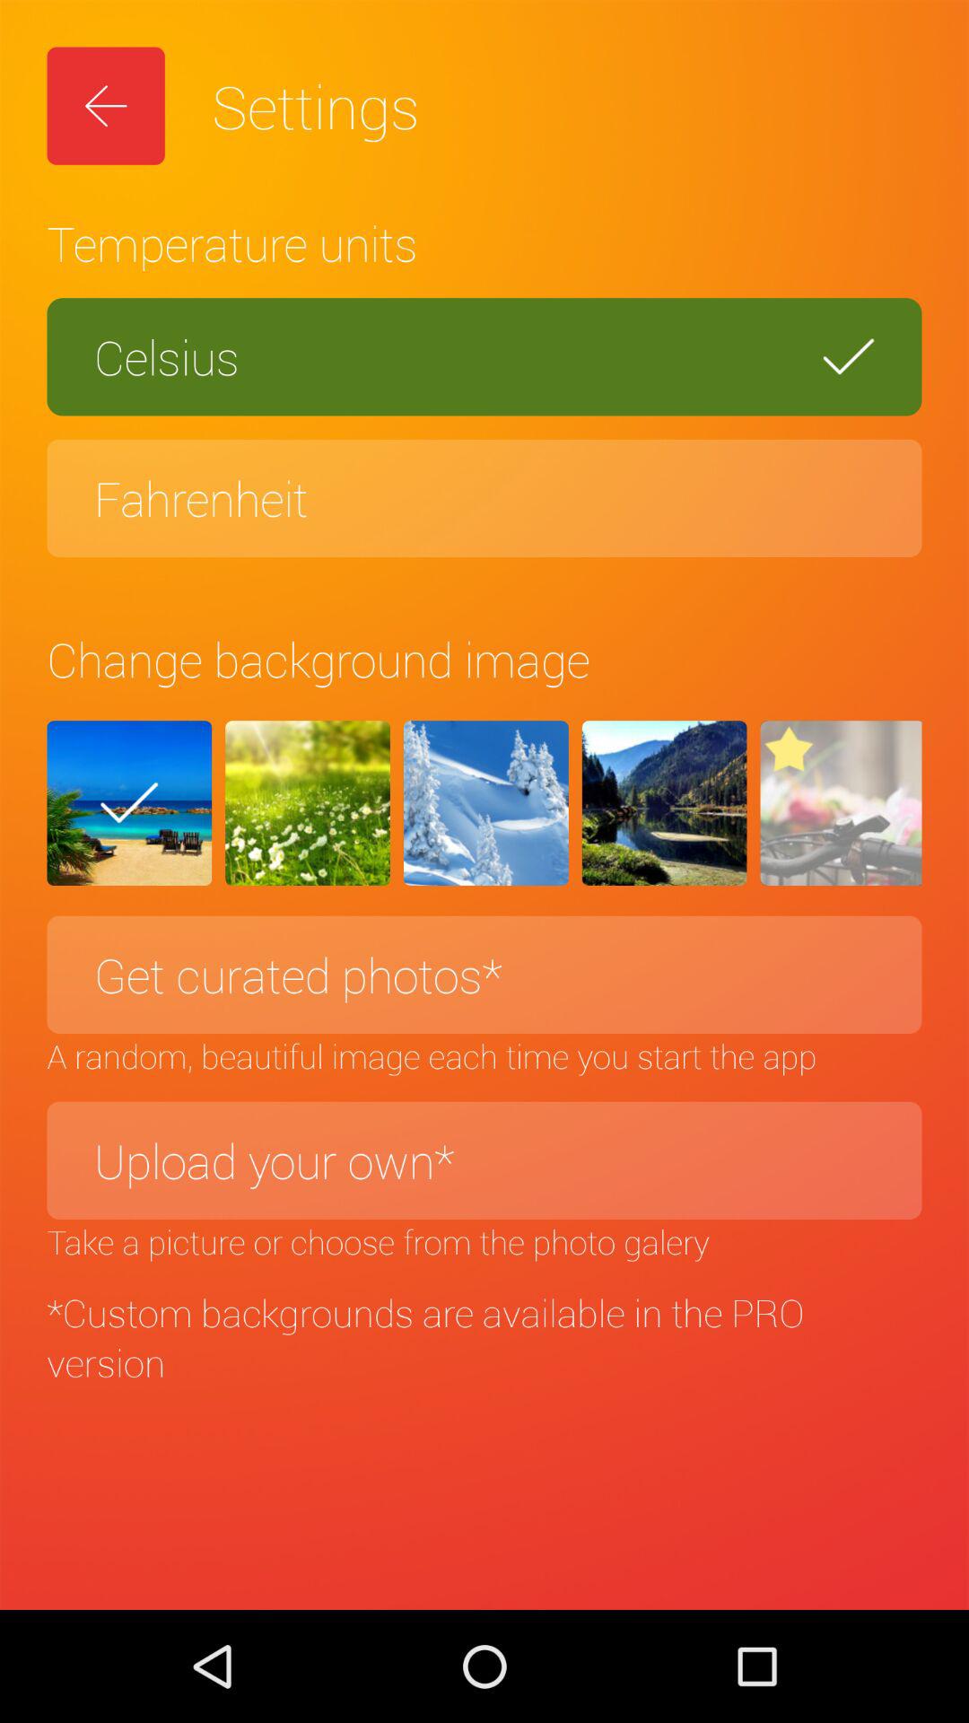 This screenshot has width=969, height=1723. I want to click on launch icon next to settings, so click(106, 106).